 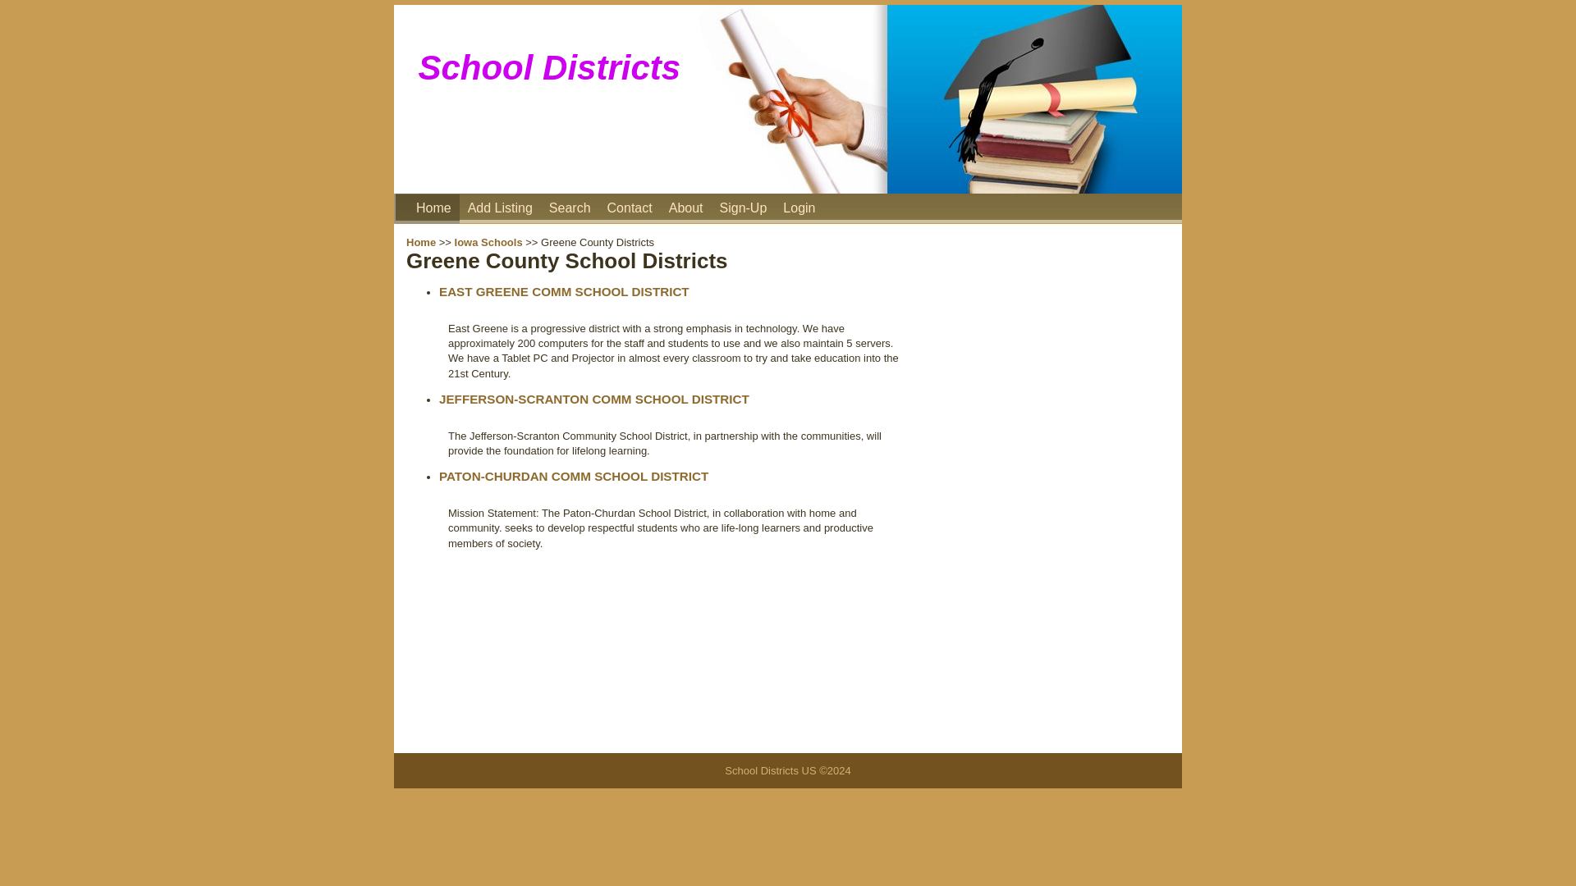 I want to click on JEFFERSON-SCRANTON COMM SCHOOL DISTRICT, so click(x=594, y=399).